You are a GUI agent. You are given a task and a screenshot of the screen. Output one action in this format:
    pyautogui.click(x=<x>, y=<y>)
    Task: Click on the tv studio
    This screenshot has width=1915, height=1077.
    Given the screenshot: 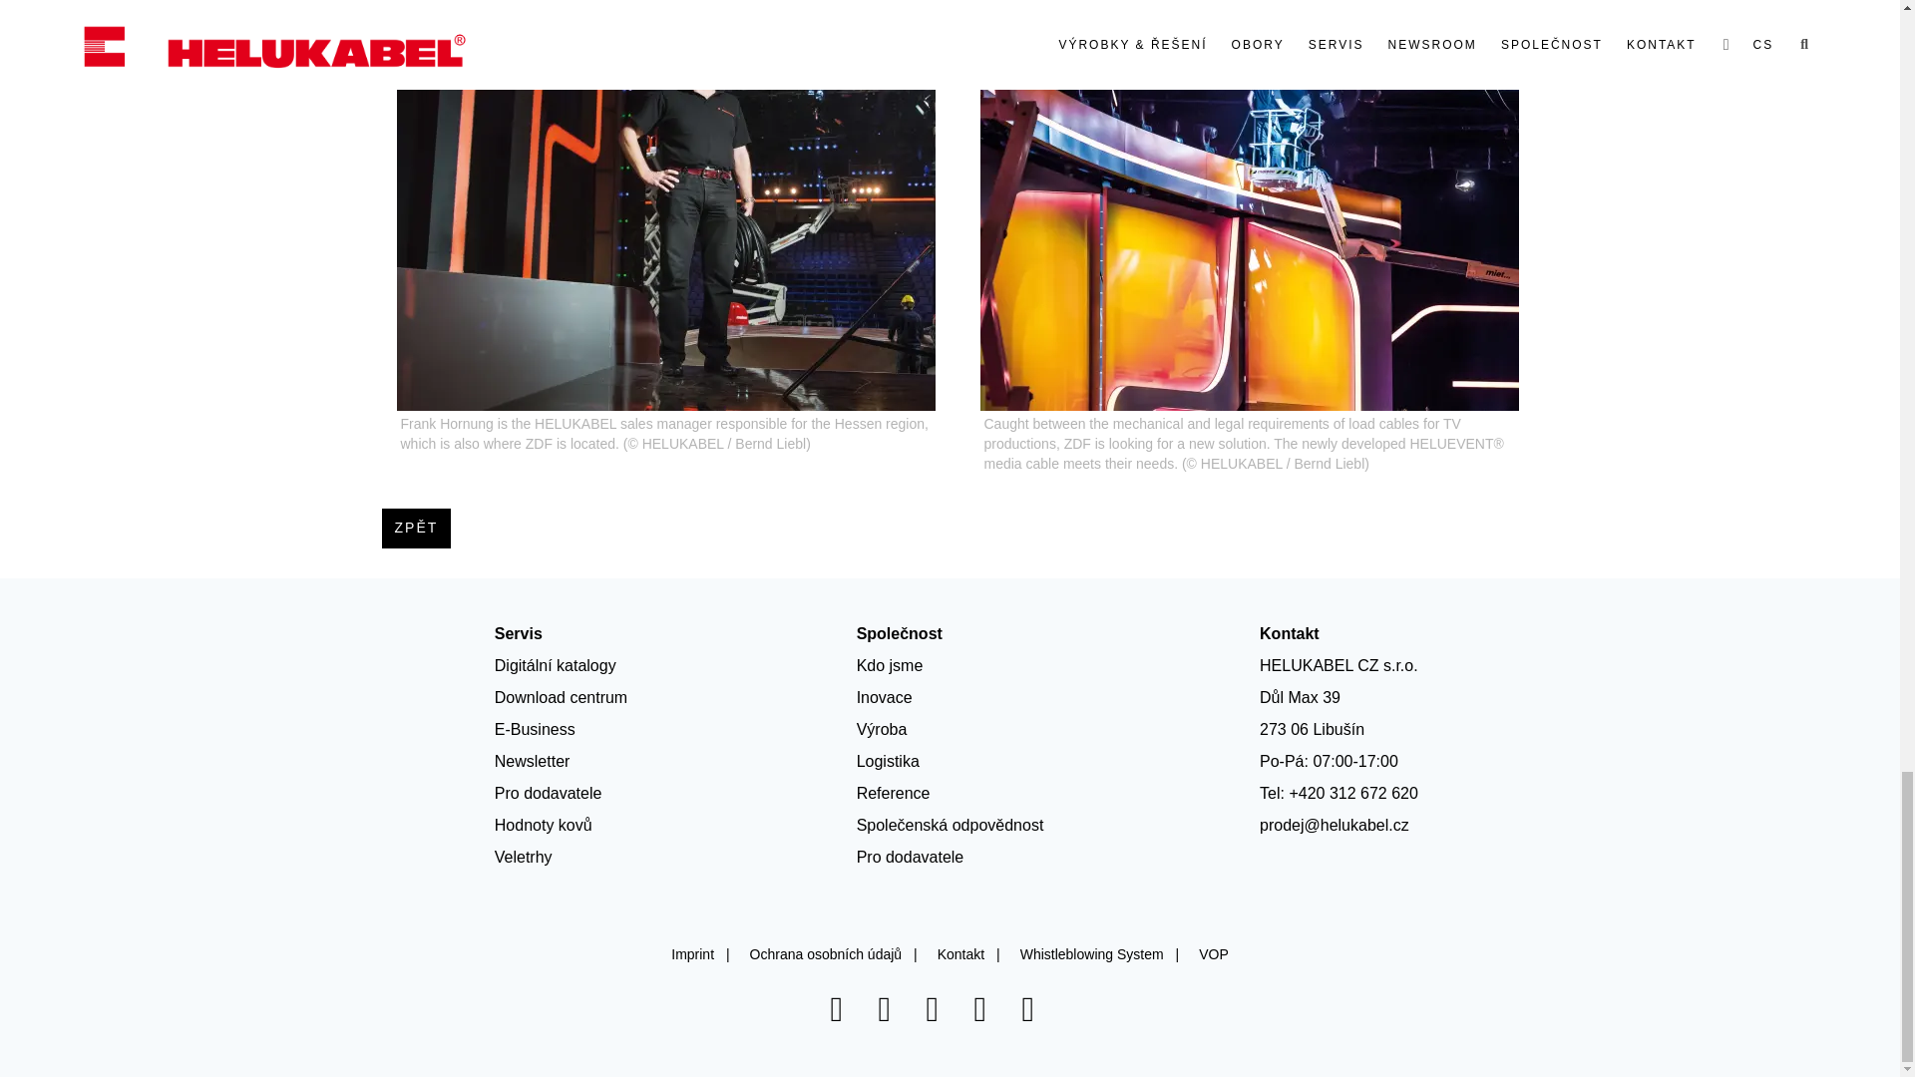 What is the action you would take?
    pyautogui.click(x=1249, y=207)
    